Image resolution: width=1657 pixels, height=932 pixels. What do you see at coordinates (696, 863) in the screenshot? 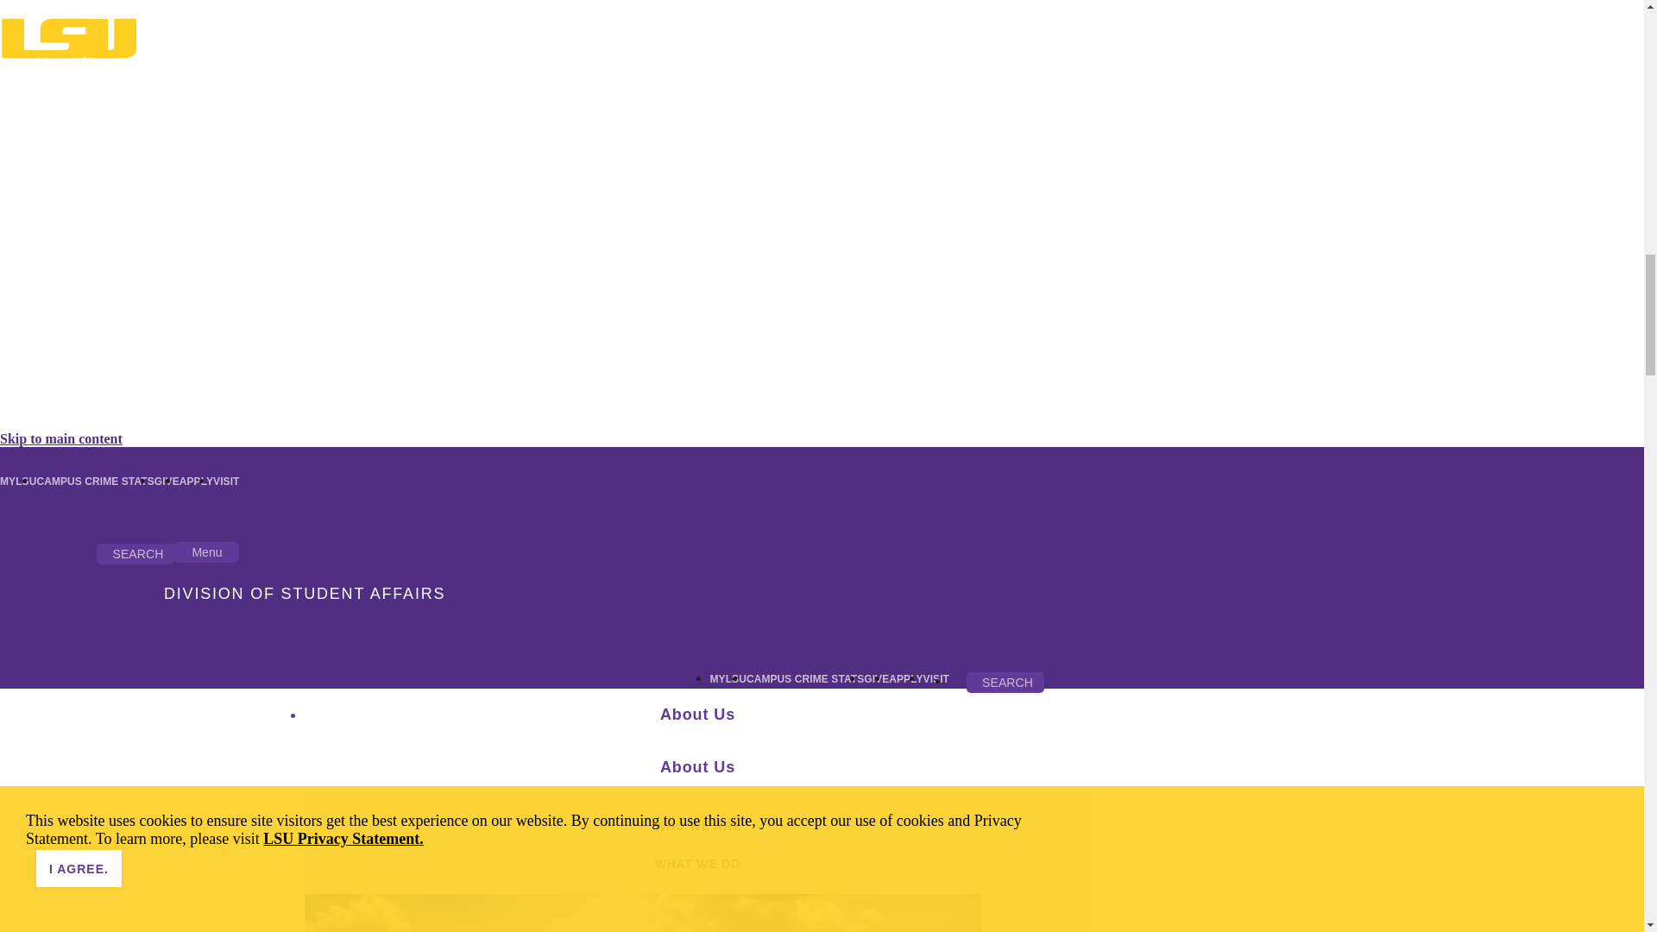
I see `WHAT WE DO` at bounding box center [696, 863].